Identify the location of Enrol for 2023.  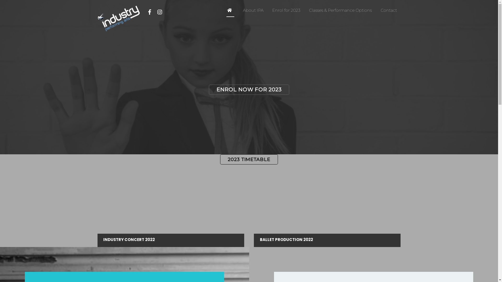
(286, 10).